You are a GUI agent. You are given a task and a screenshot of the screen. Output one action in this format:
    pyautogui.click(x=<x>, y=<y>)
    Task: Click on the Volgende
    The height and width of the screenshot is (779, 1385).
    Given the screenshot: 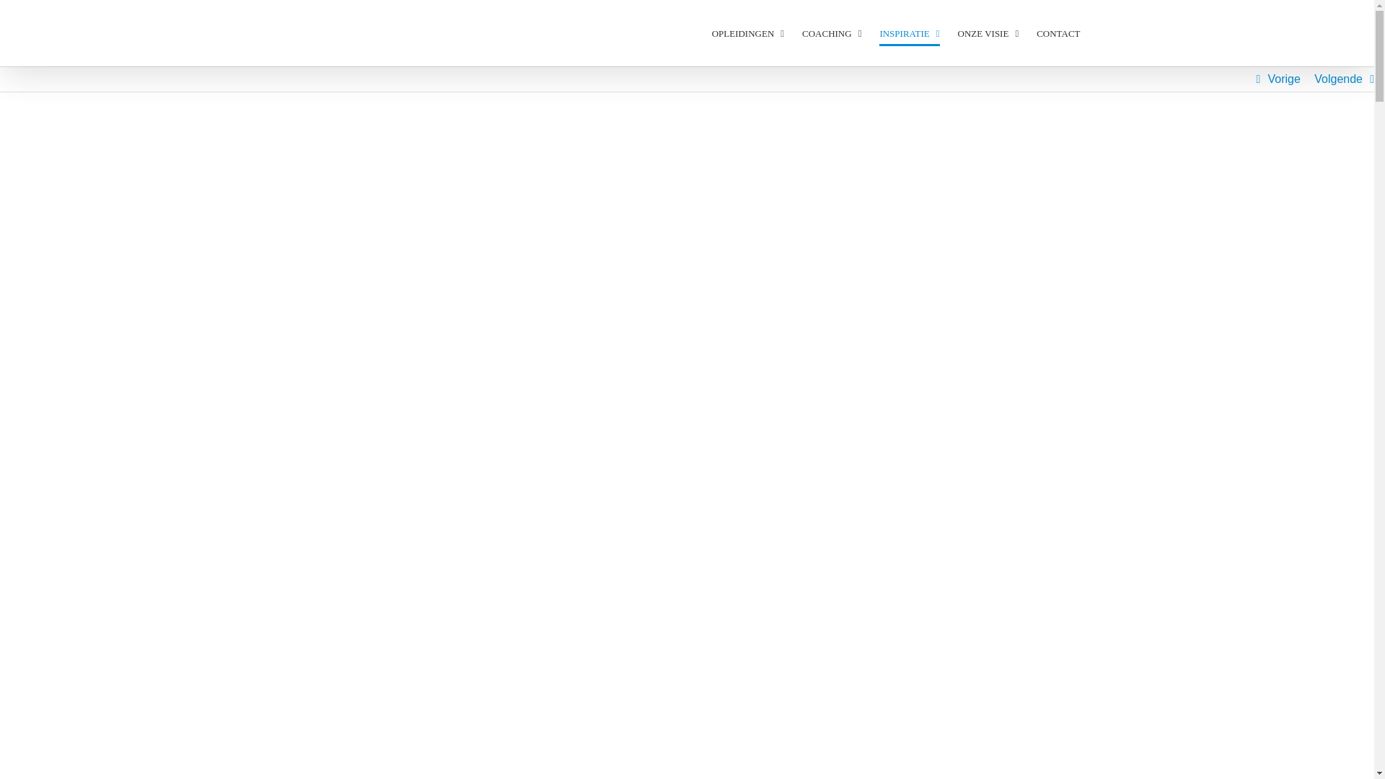 What is the action you would take?
    pyautogui.click(x=1339, y=79)
    